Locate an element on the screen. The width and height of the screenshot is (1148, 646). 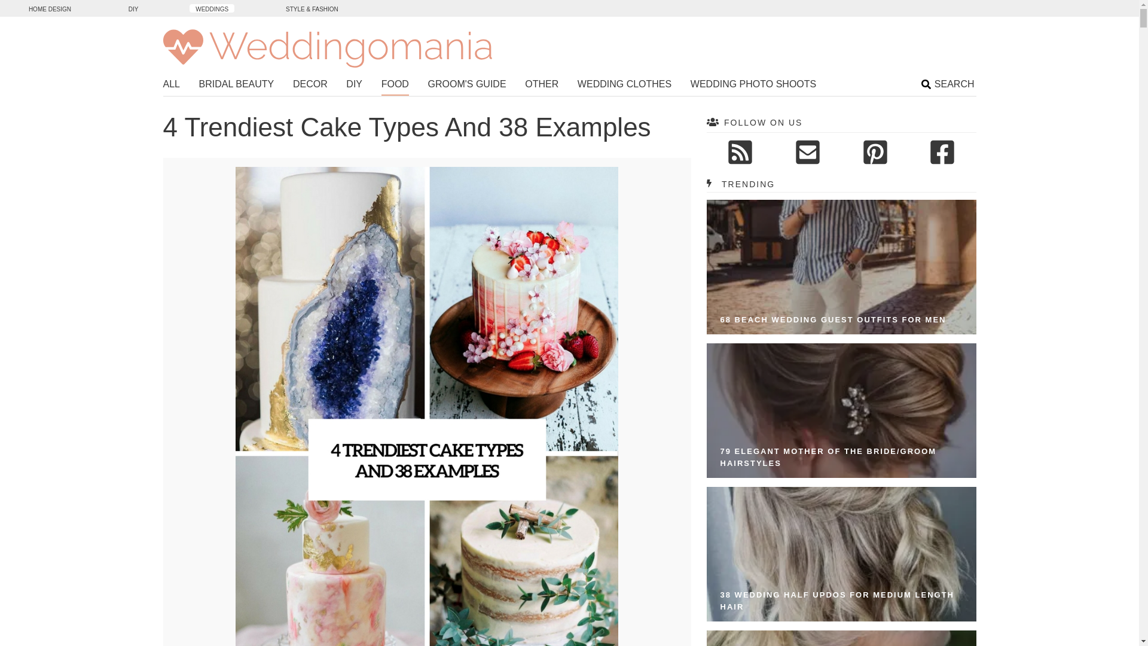
DIY Projects and Crafts is located at coordinates (133, 8).